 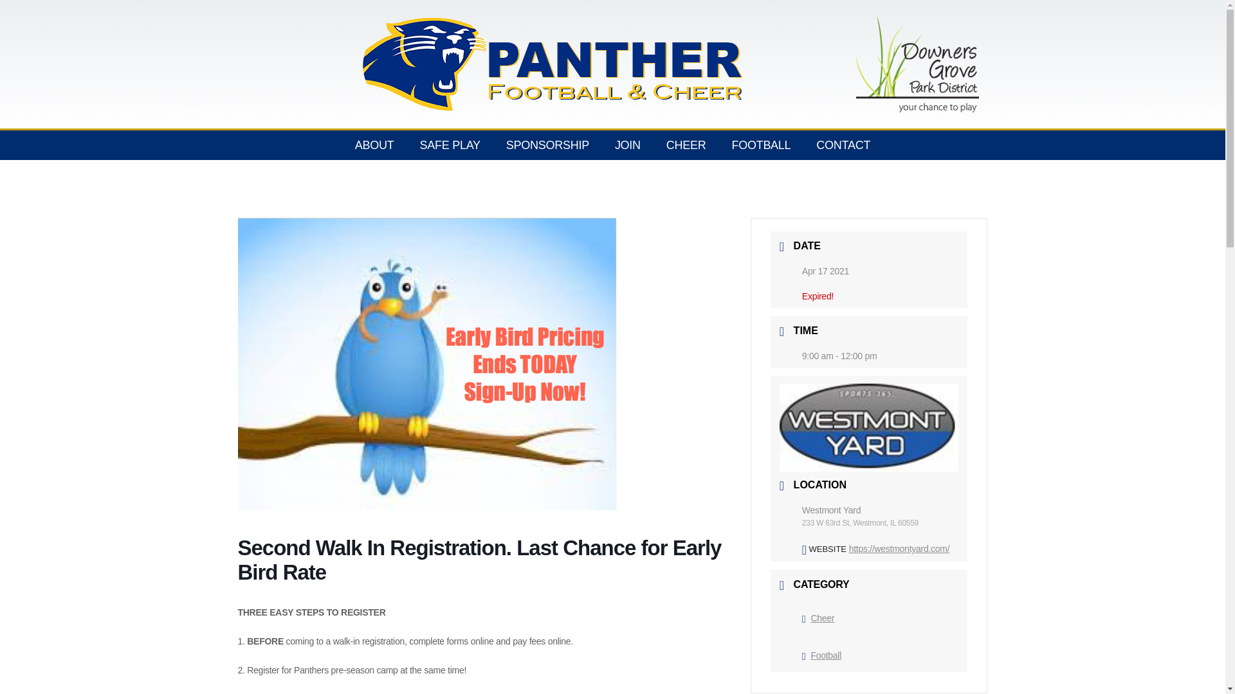 What do you see at coordinates (547, 145) in the screenshot?
I see `SPONSORSHIP` at bounding box center [547, 145].